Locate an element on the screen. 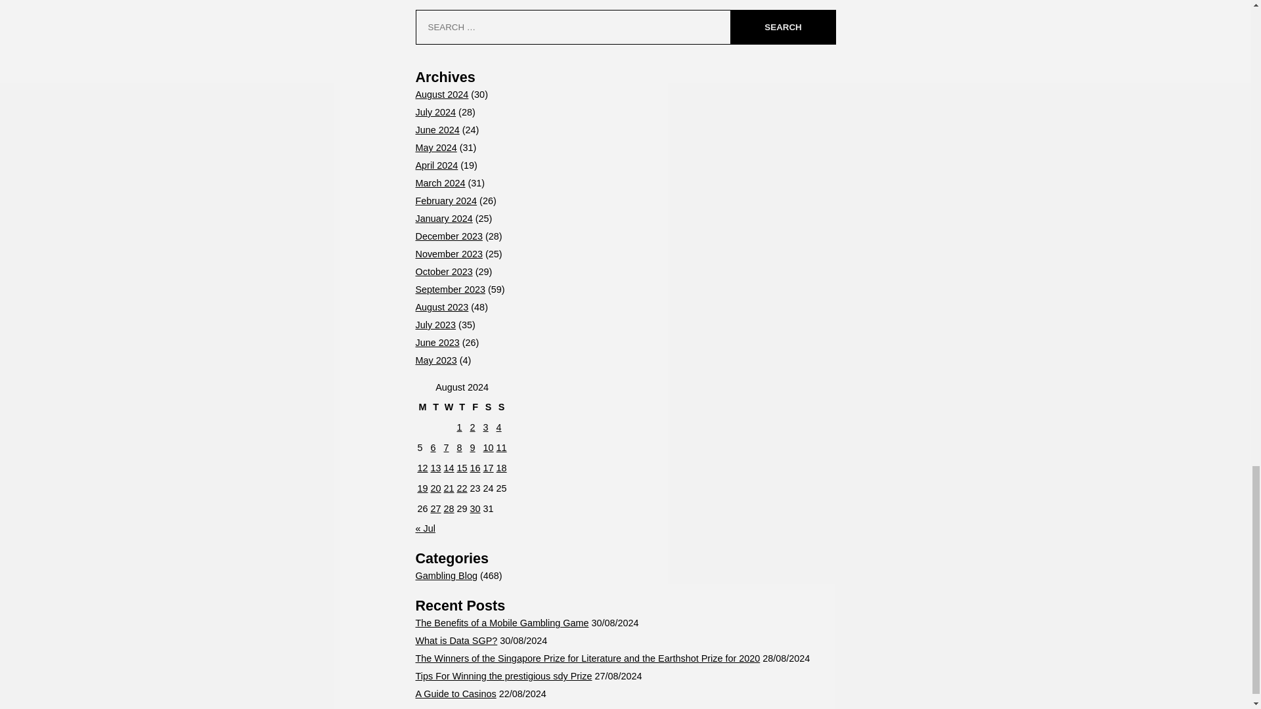 This screenshot has height=709, width=1261. 12 is located at coordinates (423, 468).